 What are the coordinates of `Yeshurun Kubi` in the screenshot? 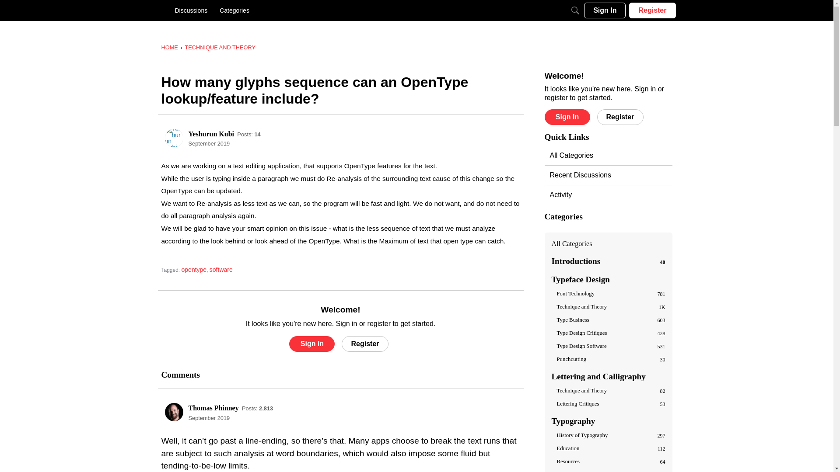 It's located at (174, 138).